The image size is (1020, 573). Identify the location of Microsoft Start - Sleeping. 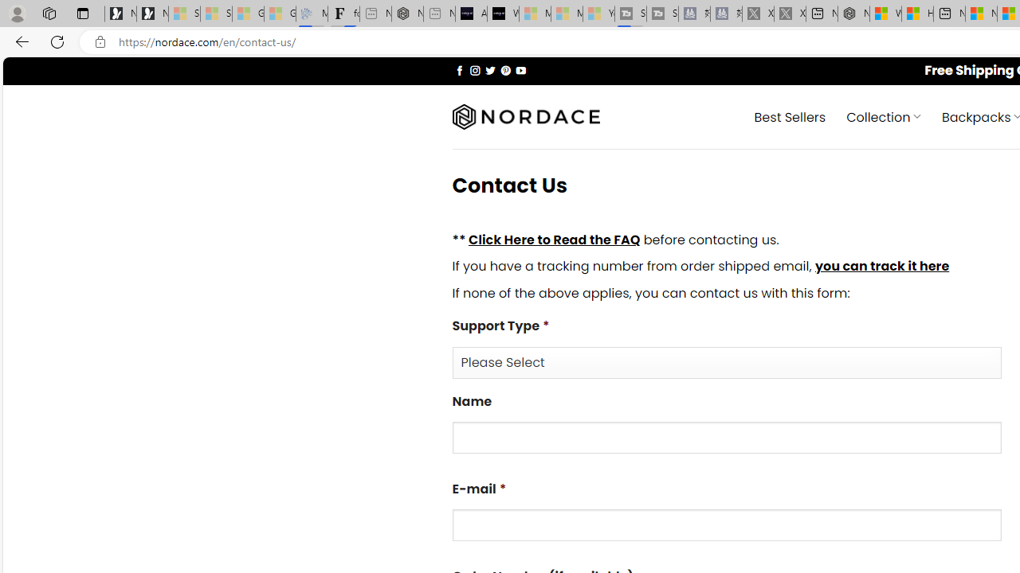
(567, 14).